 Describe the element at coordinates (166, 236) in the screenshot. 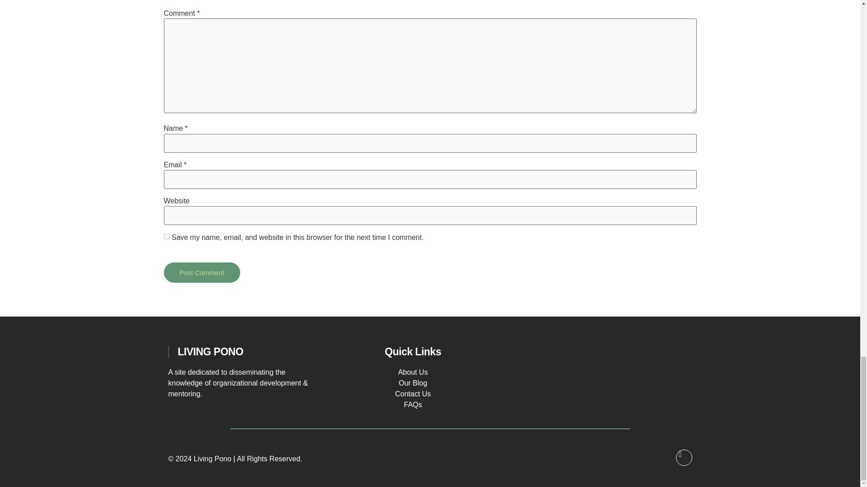

I see `yes` at that location.